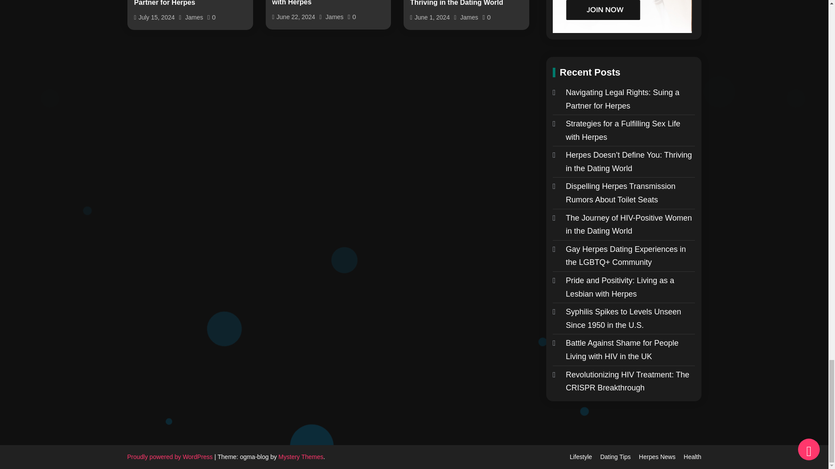 This screenshot has width=835, height=469. What do you see at coordinates (328, 3) in the screenshot?
I see `Strategies for a Fulfilling Sex Life with Herpes` at bounding box center [328, 3].